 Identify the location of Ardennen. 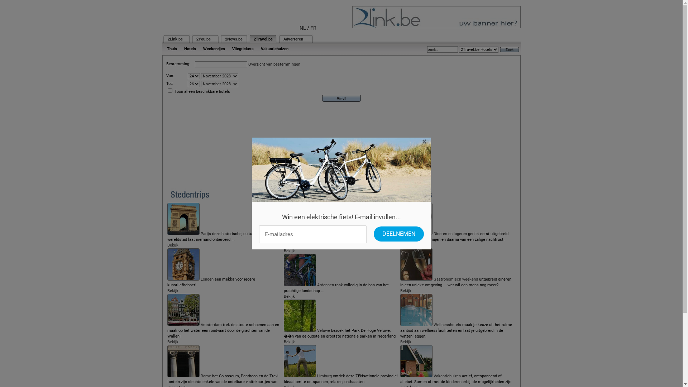
(325, 285).